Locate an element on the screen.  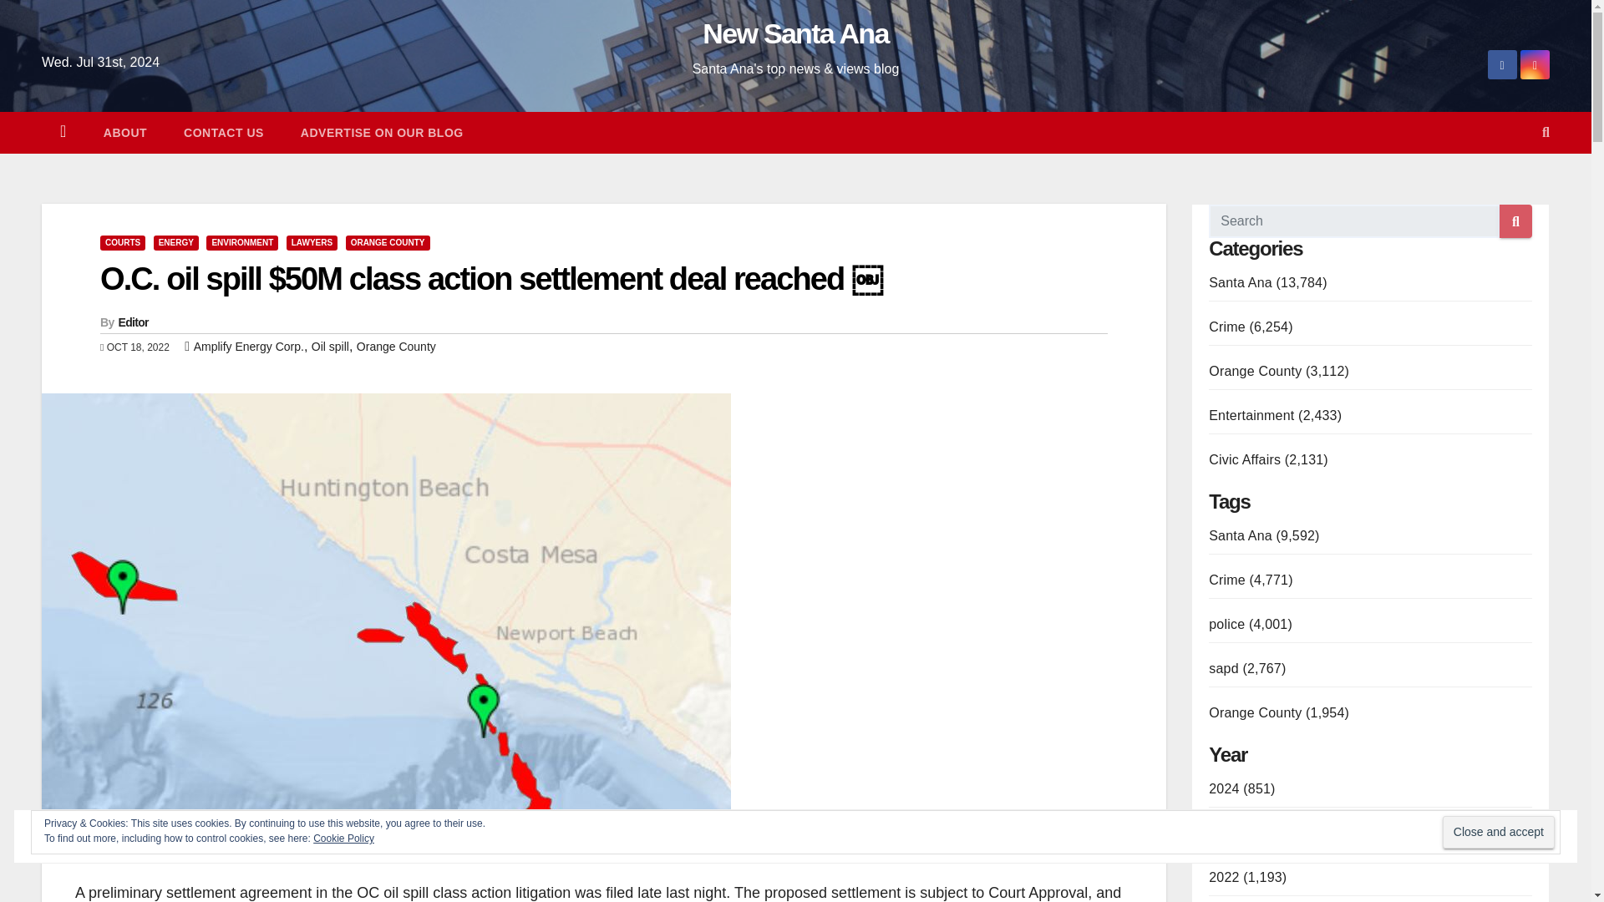
ABOUT is located at coordinates (124, 132).